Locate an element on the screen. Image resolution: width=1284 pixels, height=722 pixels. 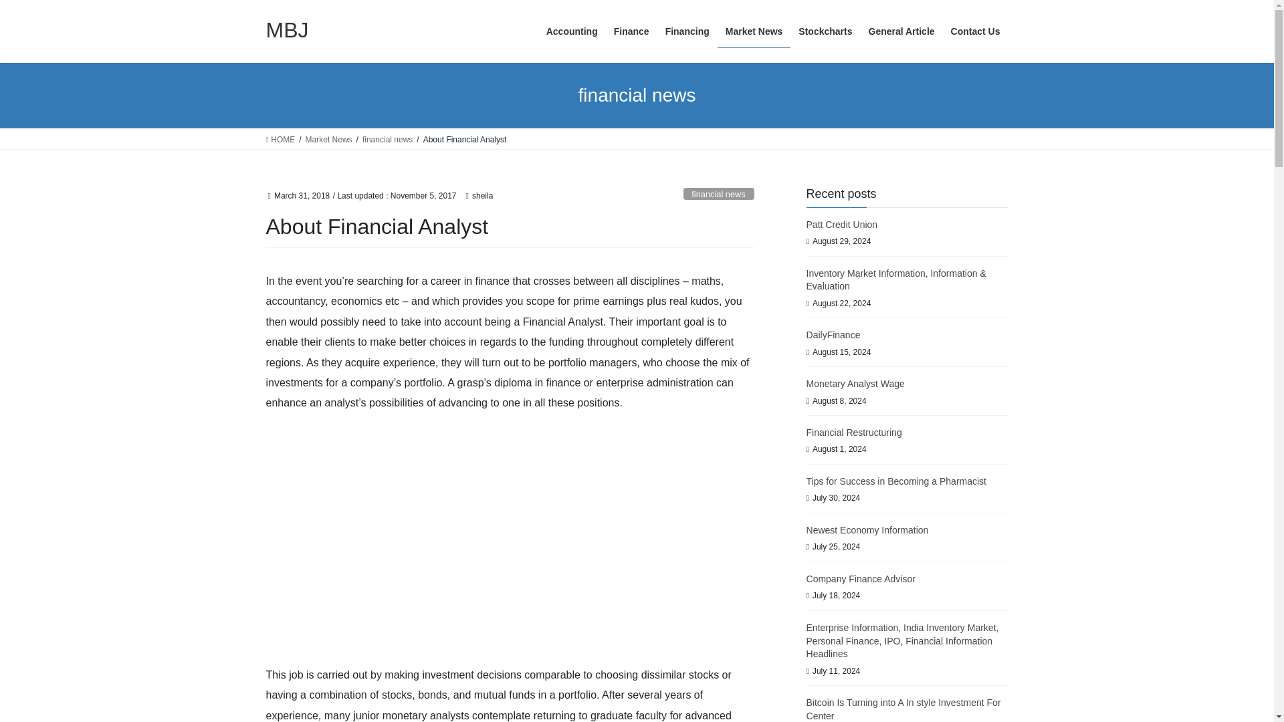
Accounting is located at coordinates (572, 32).